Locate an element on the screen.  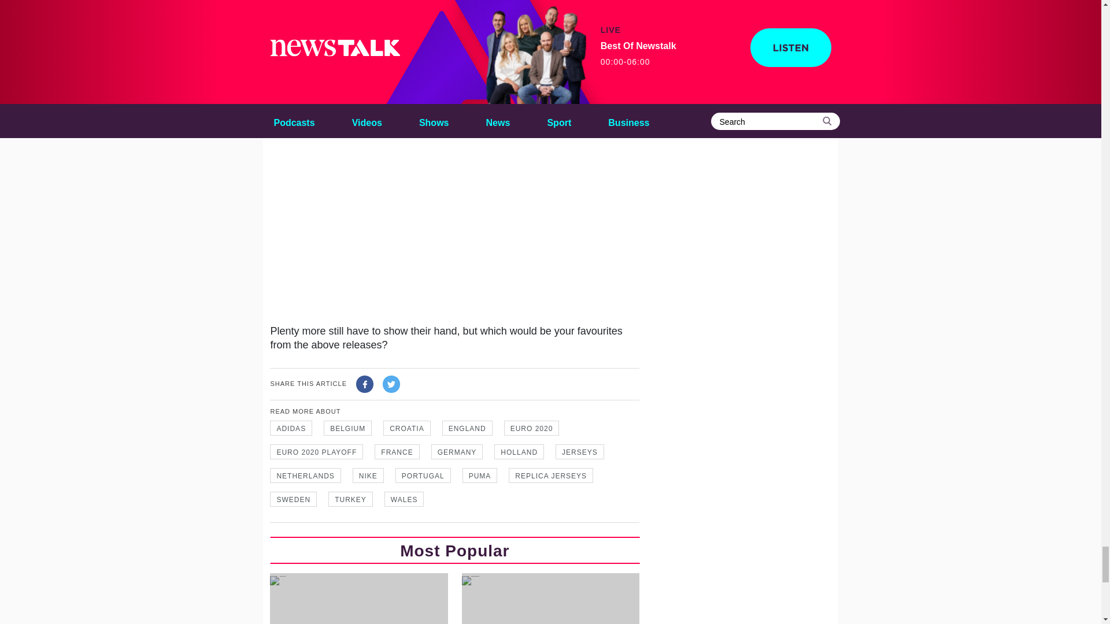
CROATIA is located at coordinates (406, 428).